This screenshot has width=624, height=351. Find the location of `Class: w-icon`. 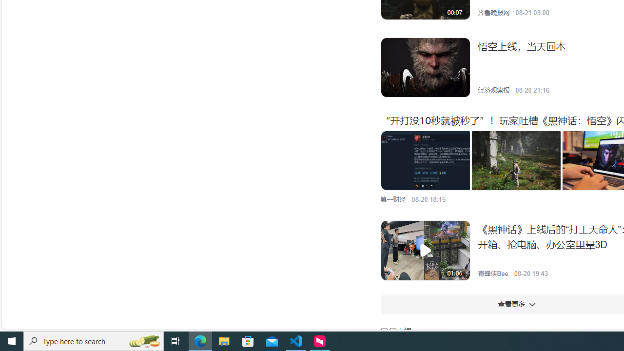

Class: w-icon is located at coordinates (531, 304).